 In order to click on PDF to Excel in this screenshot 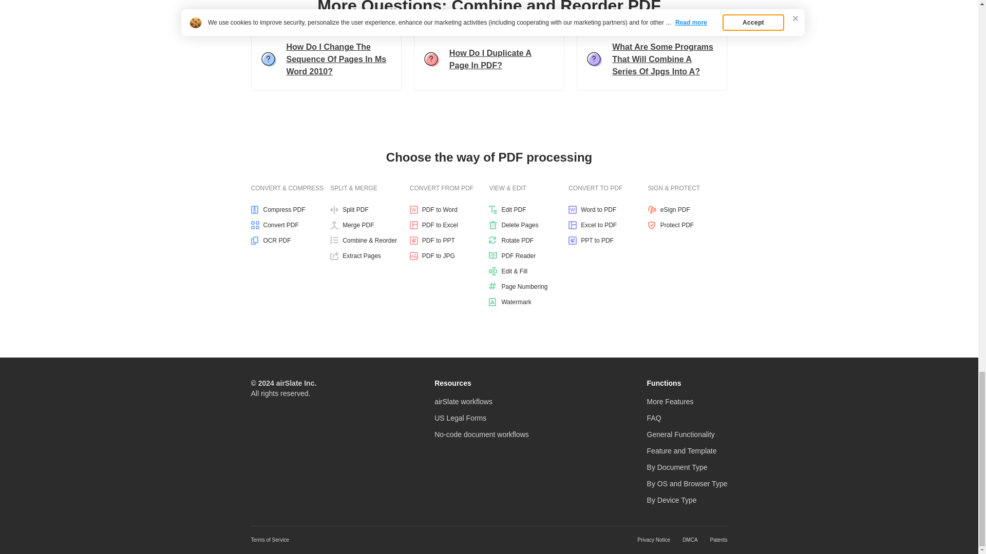, I will do `click(449, 225)`.